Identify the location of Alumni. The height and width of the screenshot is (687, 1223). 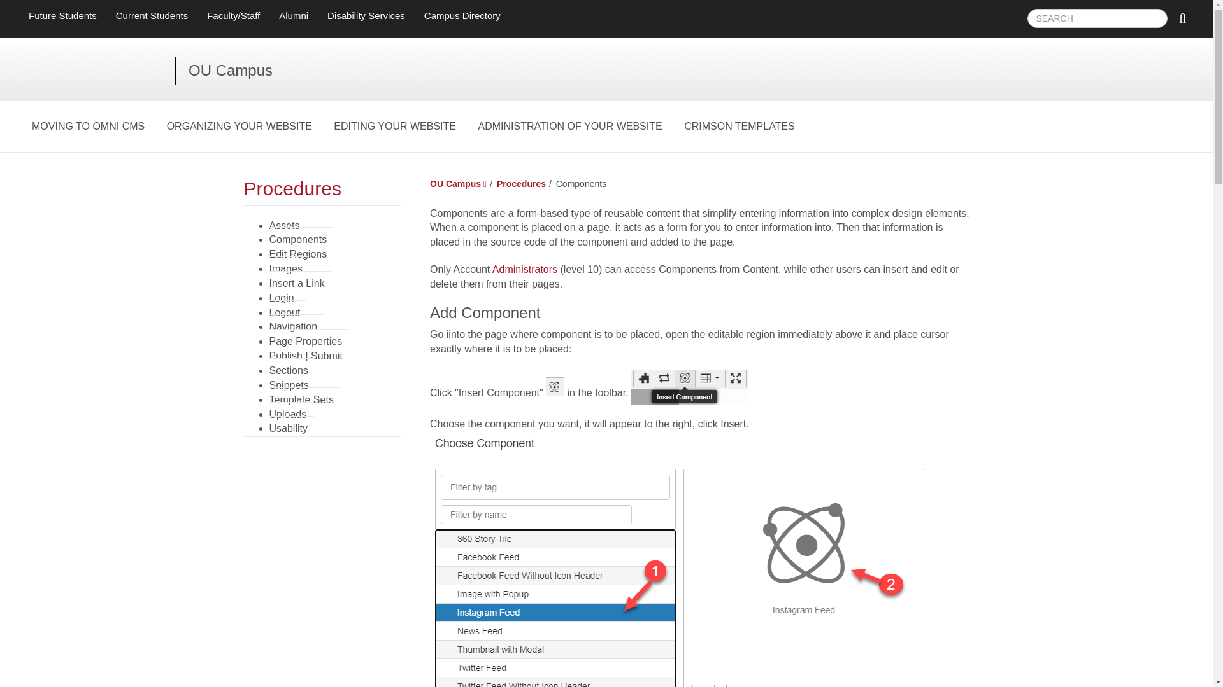
(293, 15).